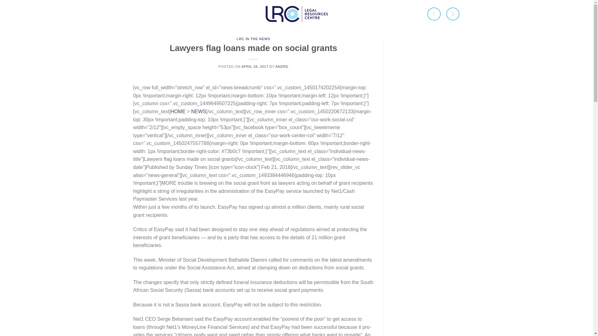 The image size is (598, 336). Describe the element at coordinates (178, 111) in the screenshot. I see `HOME` at that location.